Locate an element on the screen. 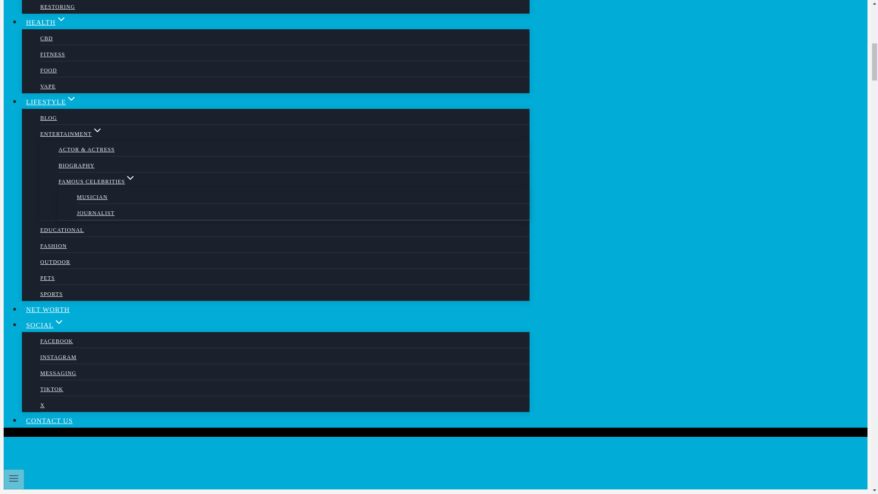 Image resolution: width=878 pixels, height=494 pixels. VAPE is located at coordinates (48, 86).